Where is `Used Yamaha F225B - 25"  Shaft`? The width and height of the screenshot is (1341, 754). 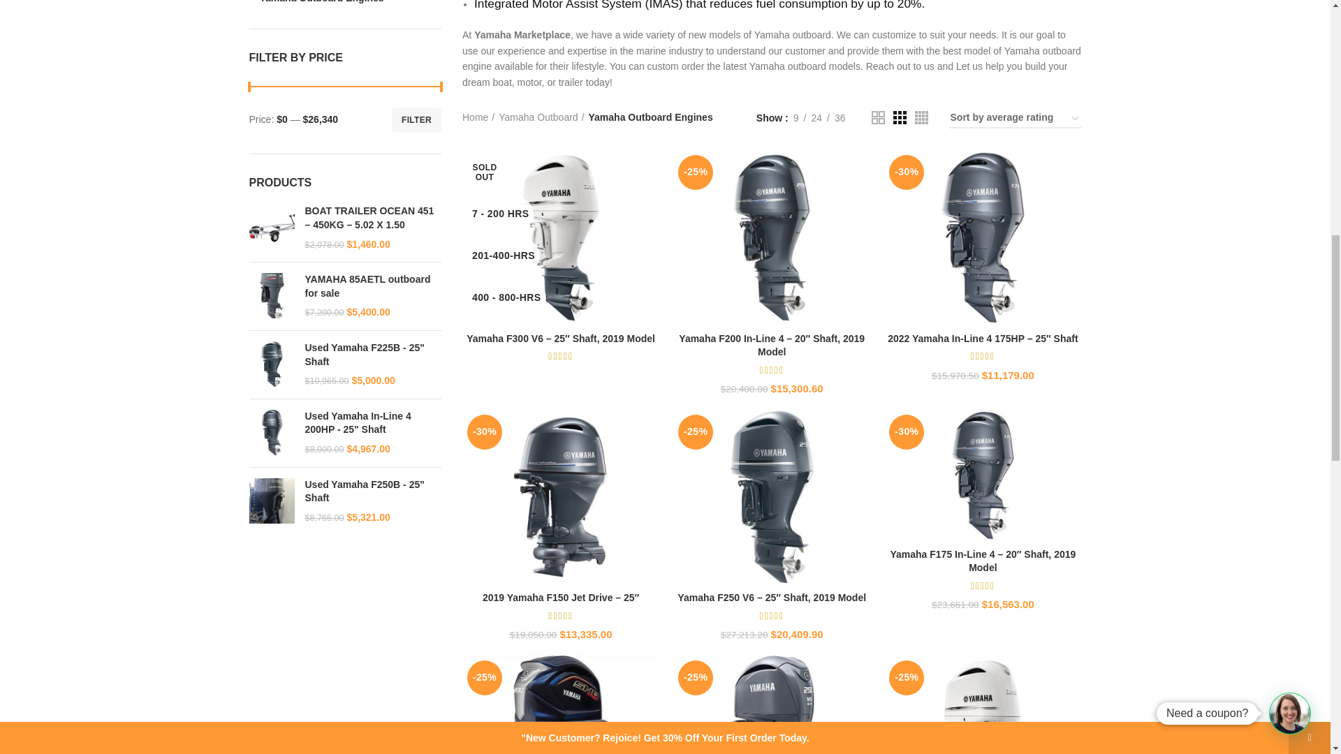
Used Yamaha F225B - 25"  Shaft is located at coordinates (372, 355).